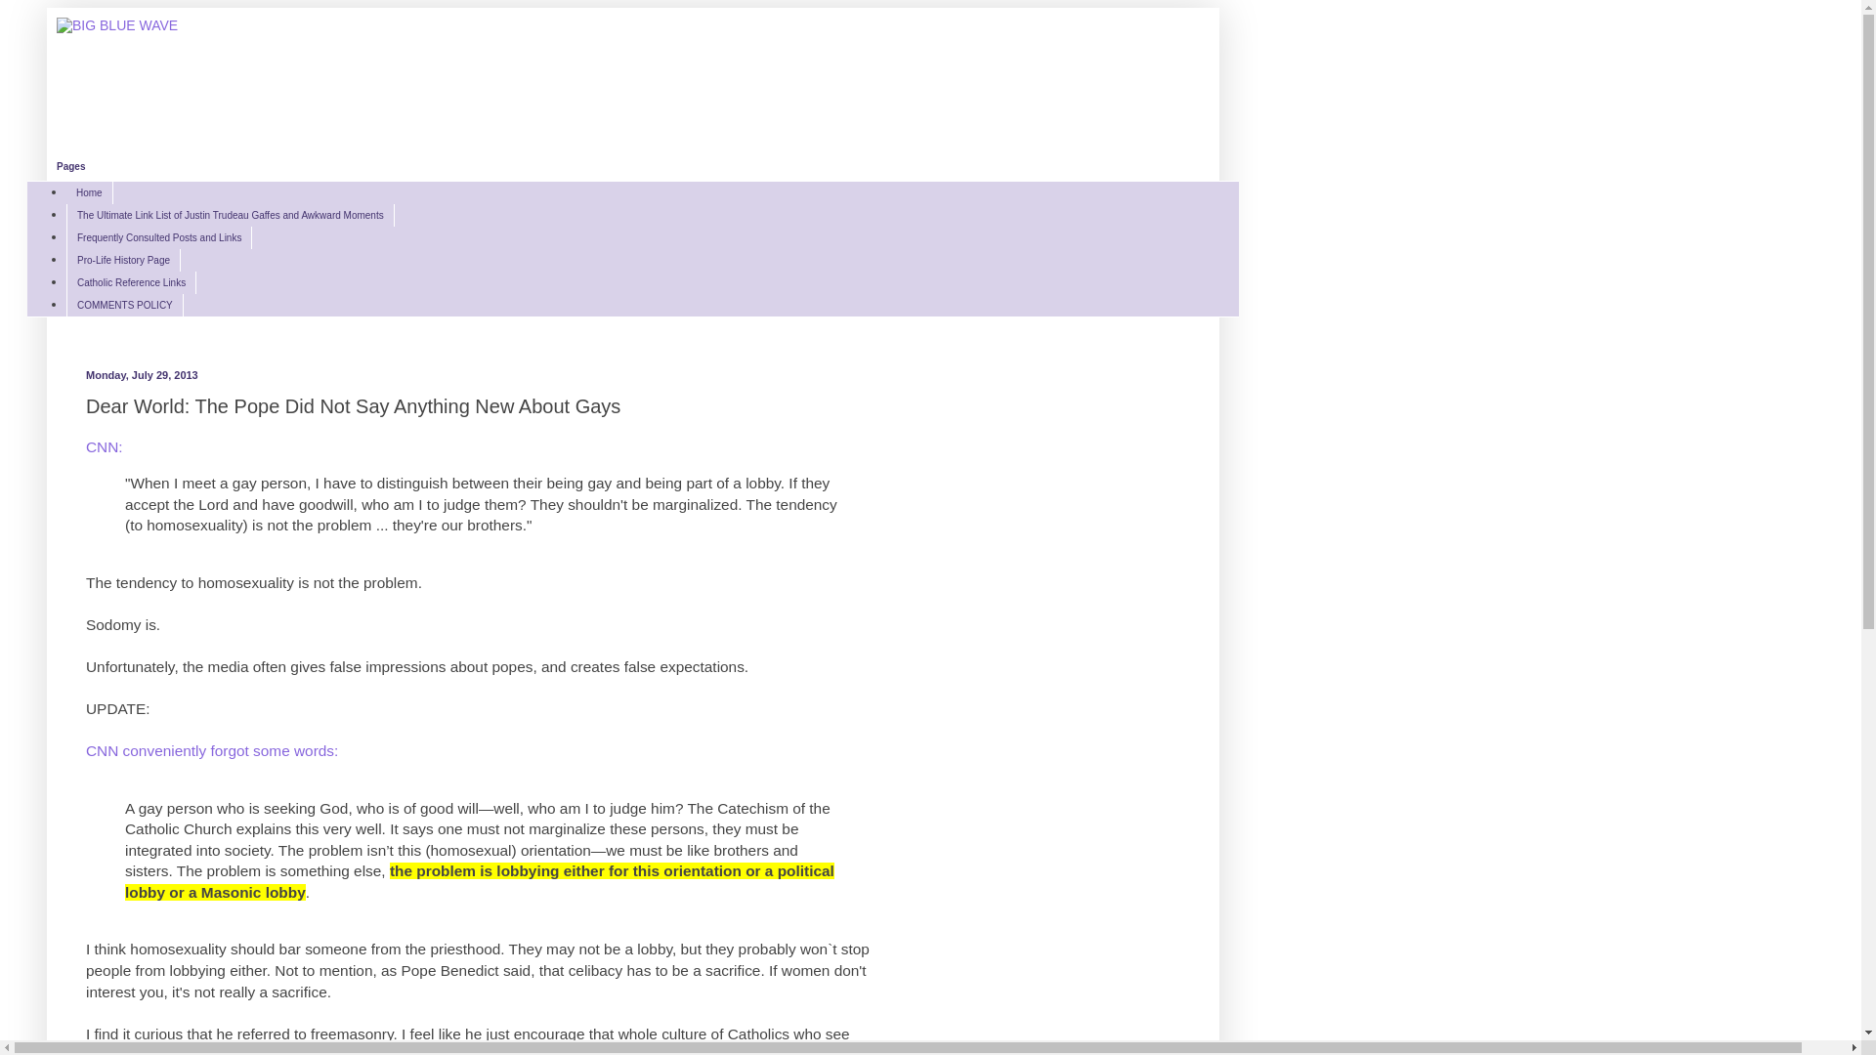 The image size is (1876, 1055). What do you see at coordinates (123, 260) in the screenshot?
I see `Pro-Life History Page` at bounding box center [123, 260].